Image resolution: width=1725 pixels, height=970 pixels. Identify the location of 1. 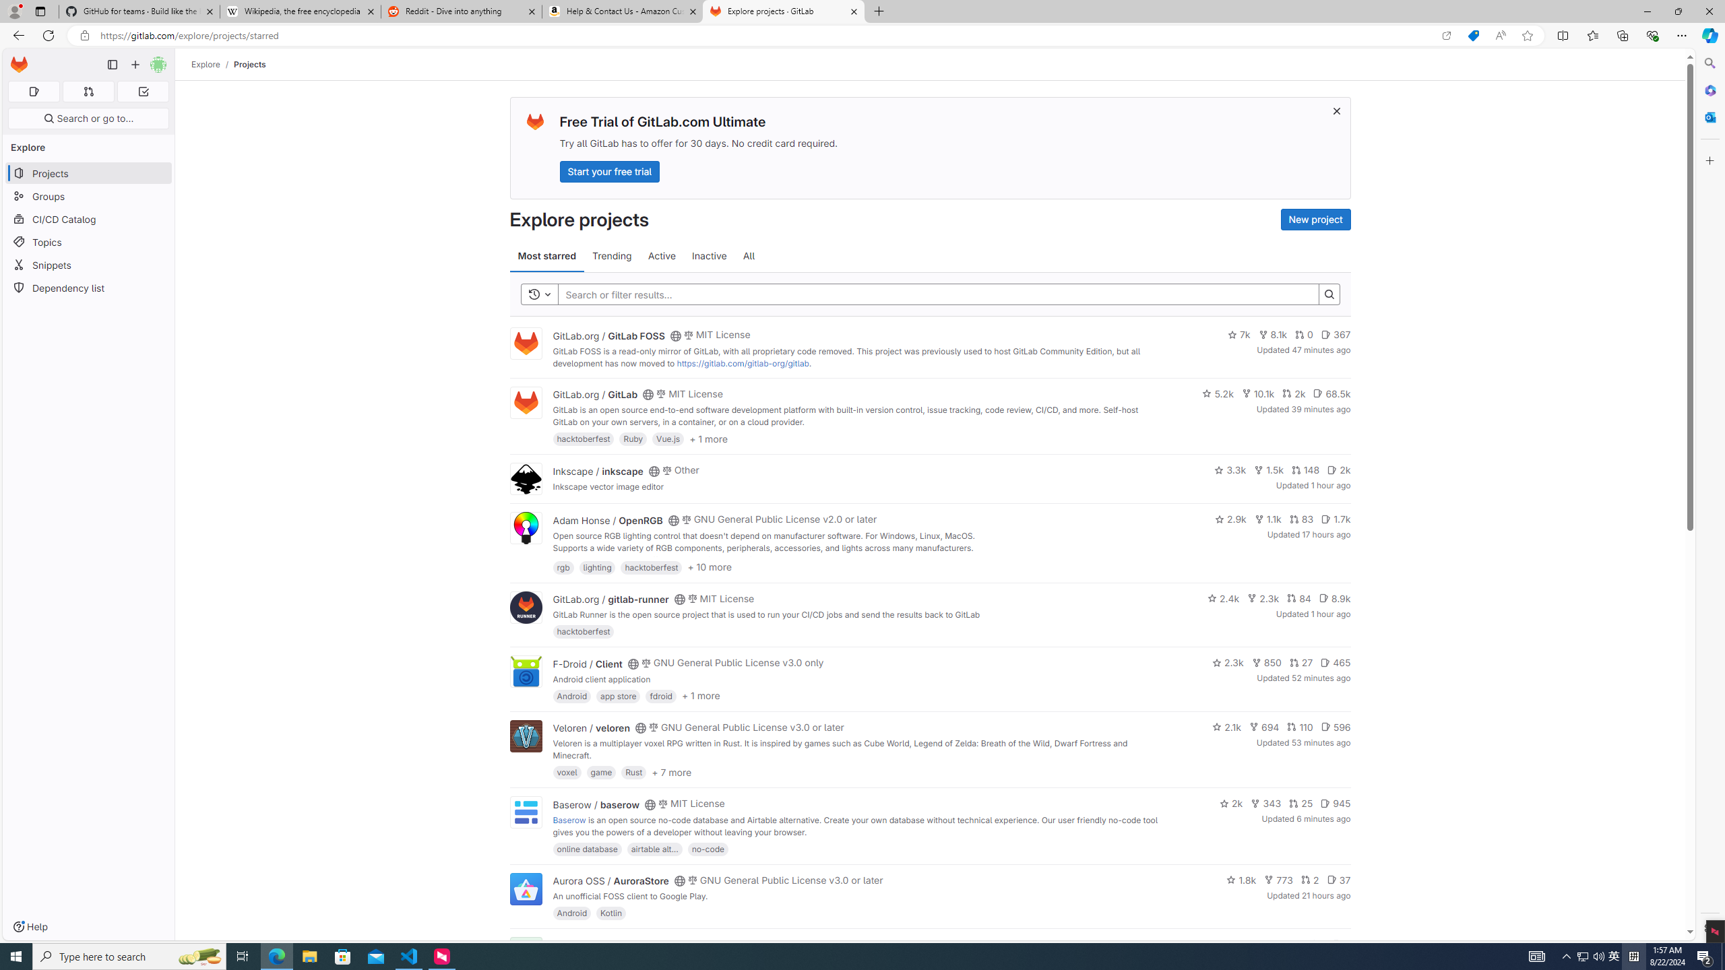
(1317, 944).